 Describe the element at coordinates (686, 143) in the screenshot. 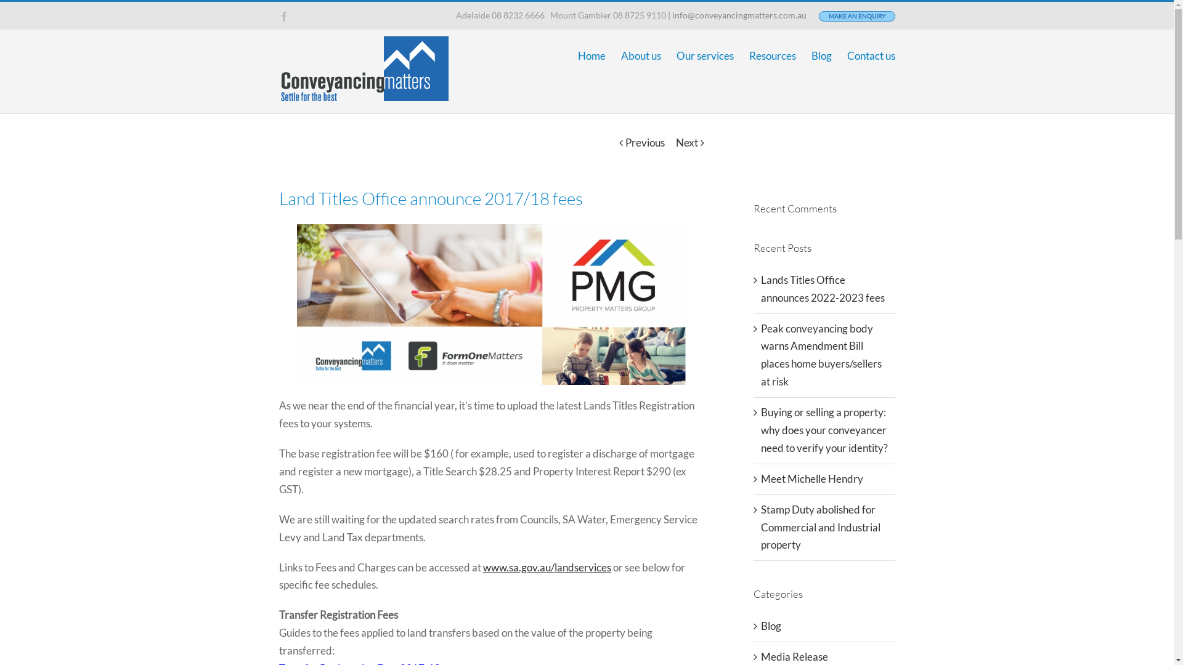

I see `Next` at that location.